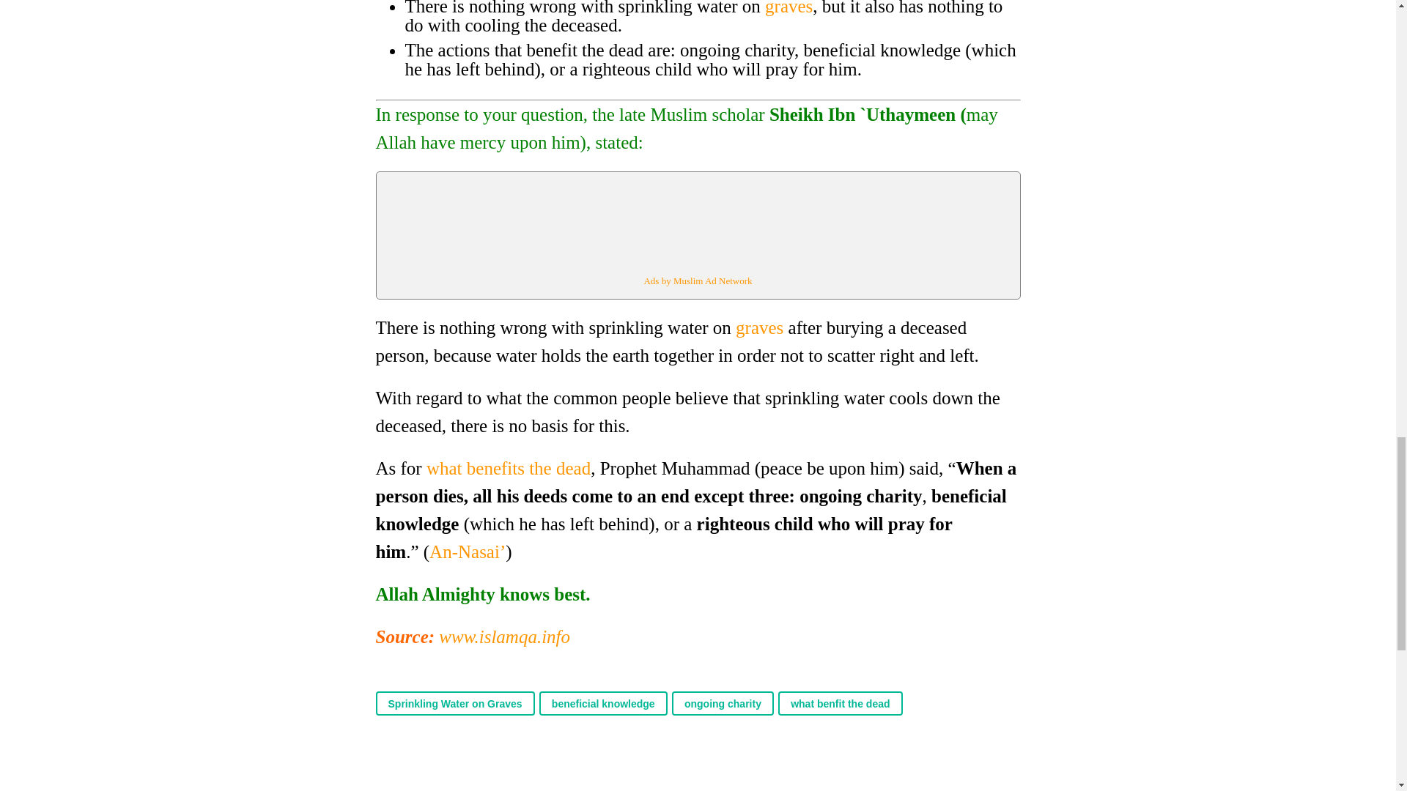 This screenshot has width=1407, height=791. Describe the element at coordinates (723, 703) in the screenshot. I see `ongoing charity` at that location.